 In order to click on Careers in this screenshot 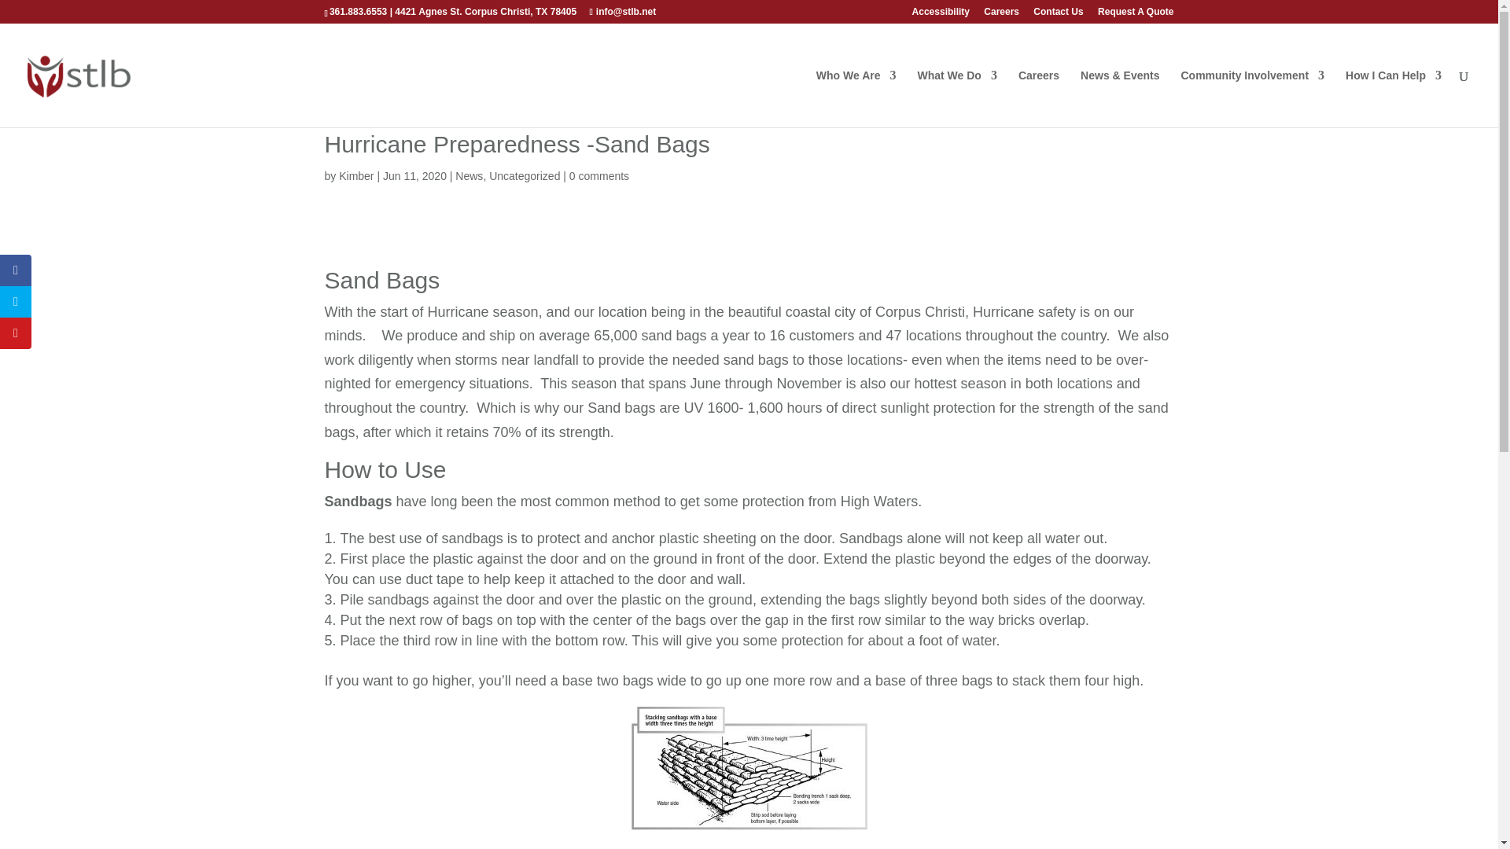, I will do `click(1002, 15)`.